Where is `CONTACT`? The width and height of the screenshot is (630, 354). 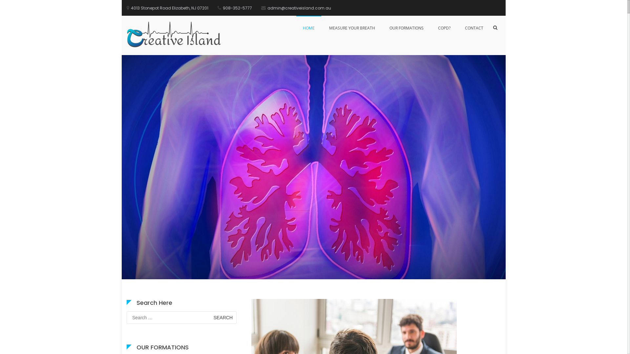
CONTACT is located at coordinates (474, 28).